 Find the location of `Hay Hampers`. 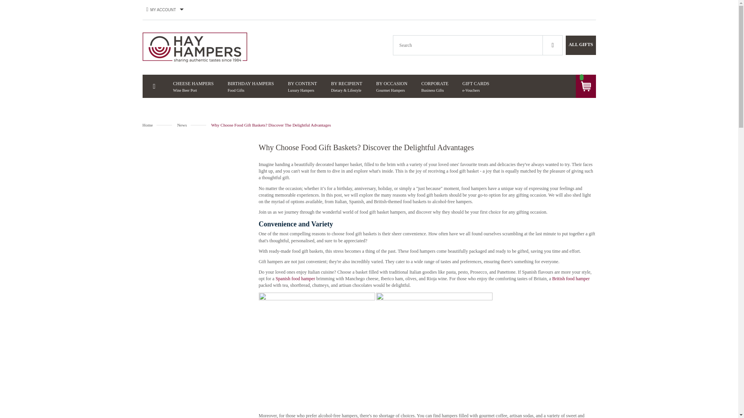

Hay Hampers is located at coordinates (195, 47).